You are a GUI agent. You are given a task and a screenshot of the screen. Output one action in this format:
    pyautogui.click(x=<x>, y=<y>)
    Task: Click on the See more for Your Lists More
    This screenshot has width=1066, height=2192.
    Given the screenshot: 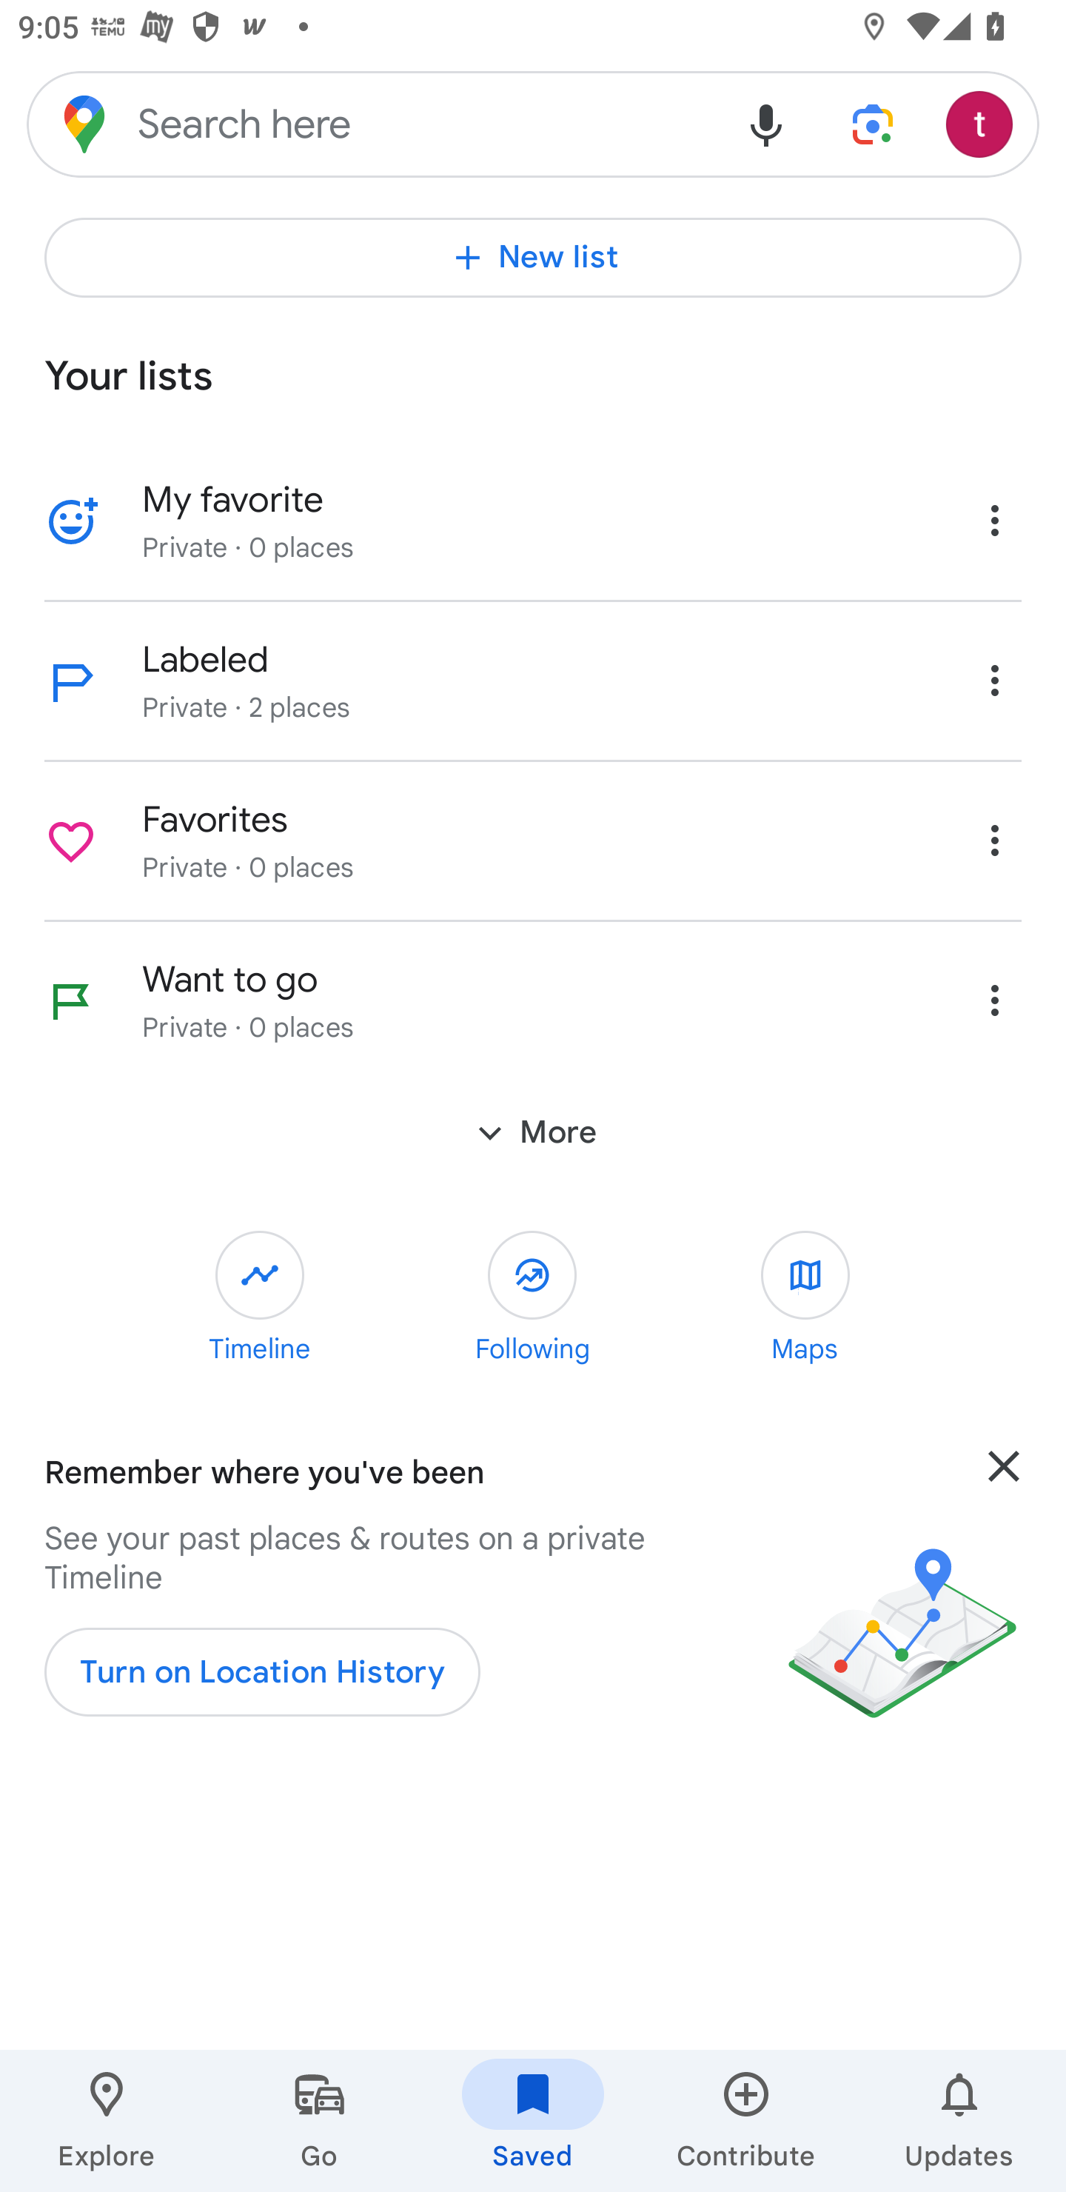 What is the action you would take?
    pyautogui.click(x=533, y=1133)
    